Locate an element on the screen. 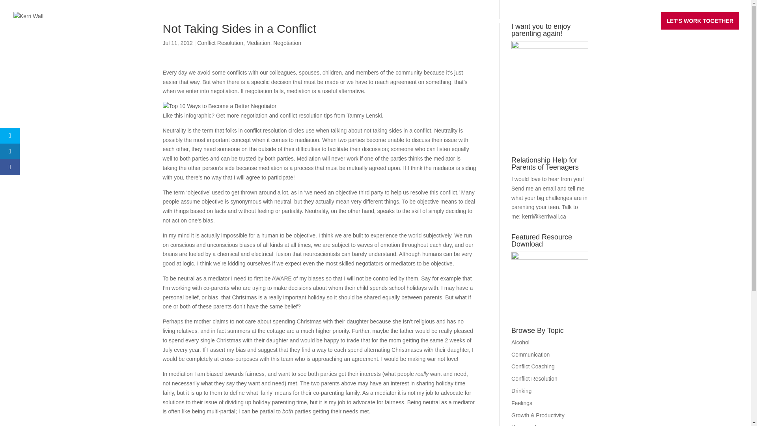 Image resolution: width=757 pixels, height=426 pixels. Conflict Coaching is located at coordinates (533, 366).